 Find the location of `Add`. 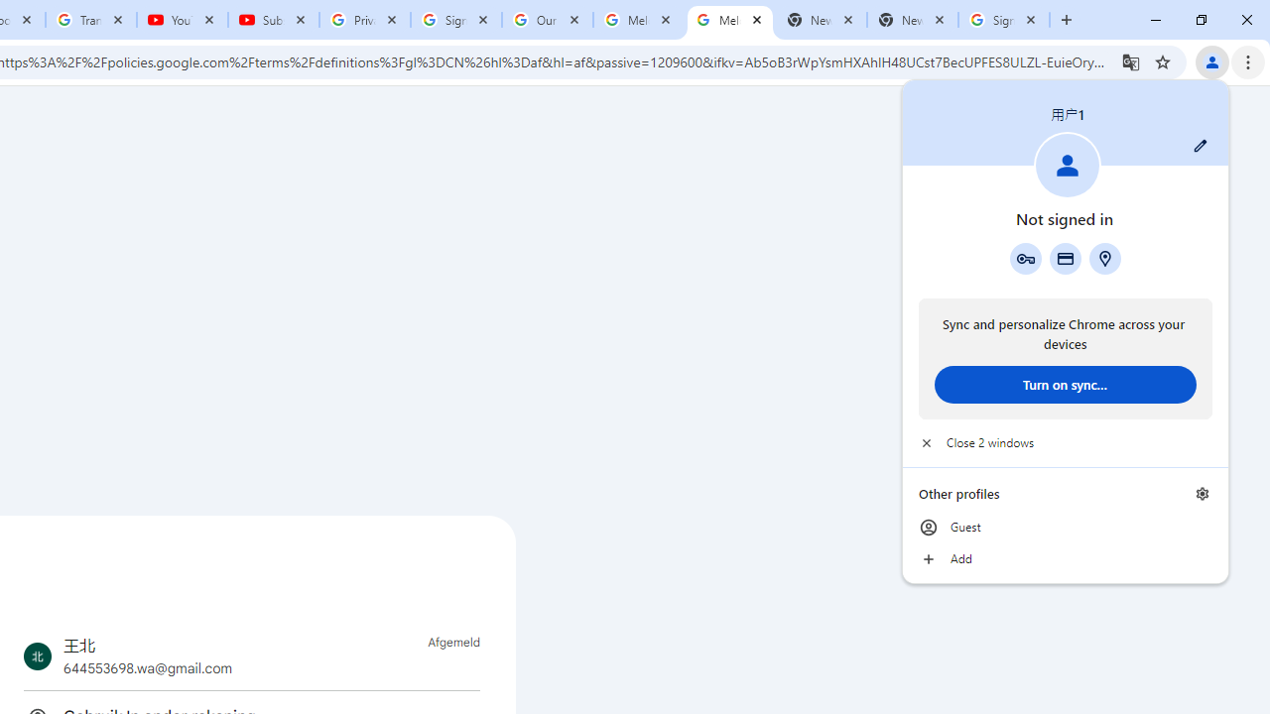

Add is located at coordinates (1066, 559).